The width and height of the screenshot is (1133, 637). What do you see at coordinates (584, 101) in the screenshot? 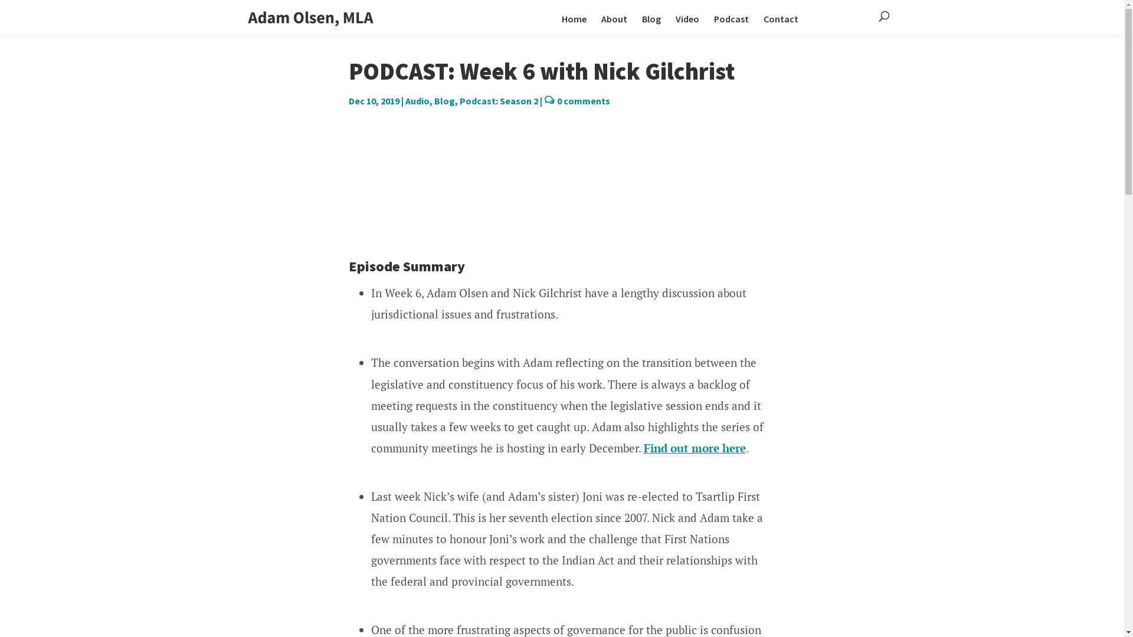
I see `0 comments` at bounding box center [584, 101].